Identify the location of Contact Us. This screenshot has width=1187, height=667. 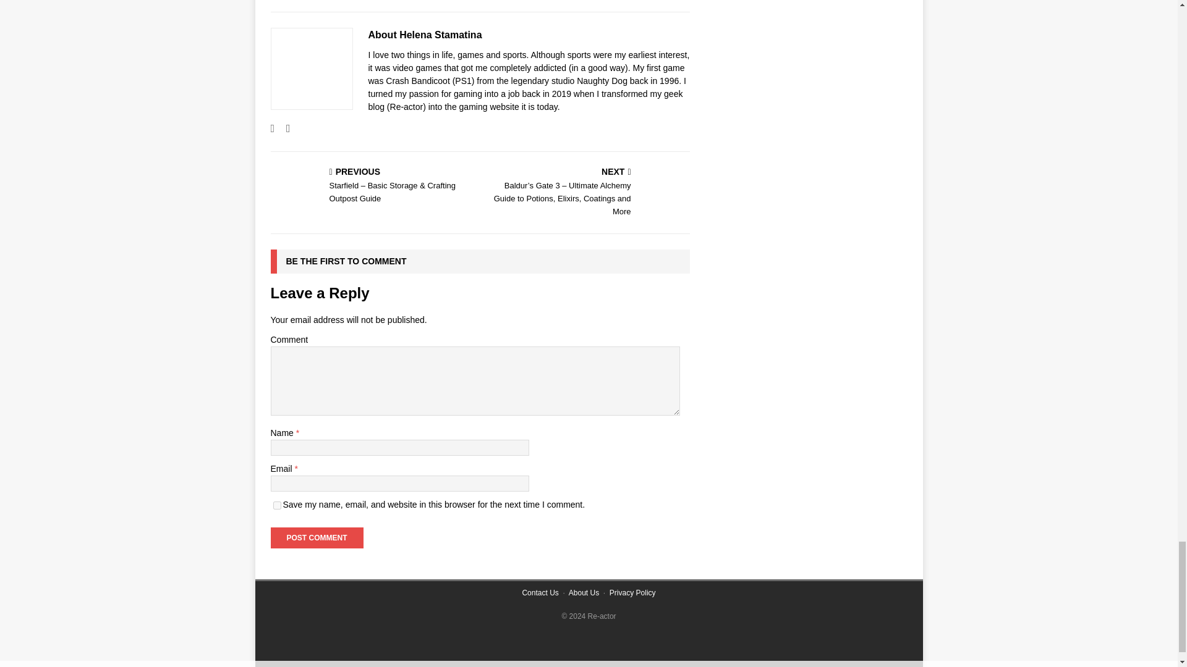
(540, 592).